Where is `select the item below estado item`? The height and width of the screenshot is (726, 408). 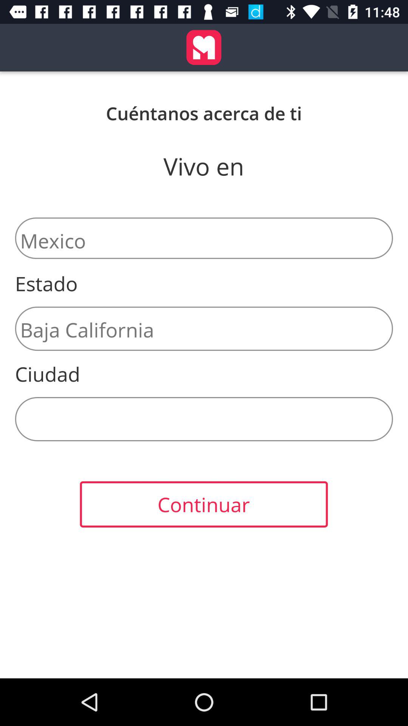 select the item below estado item is located at coordinates (204, 328).